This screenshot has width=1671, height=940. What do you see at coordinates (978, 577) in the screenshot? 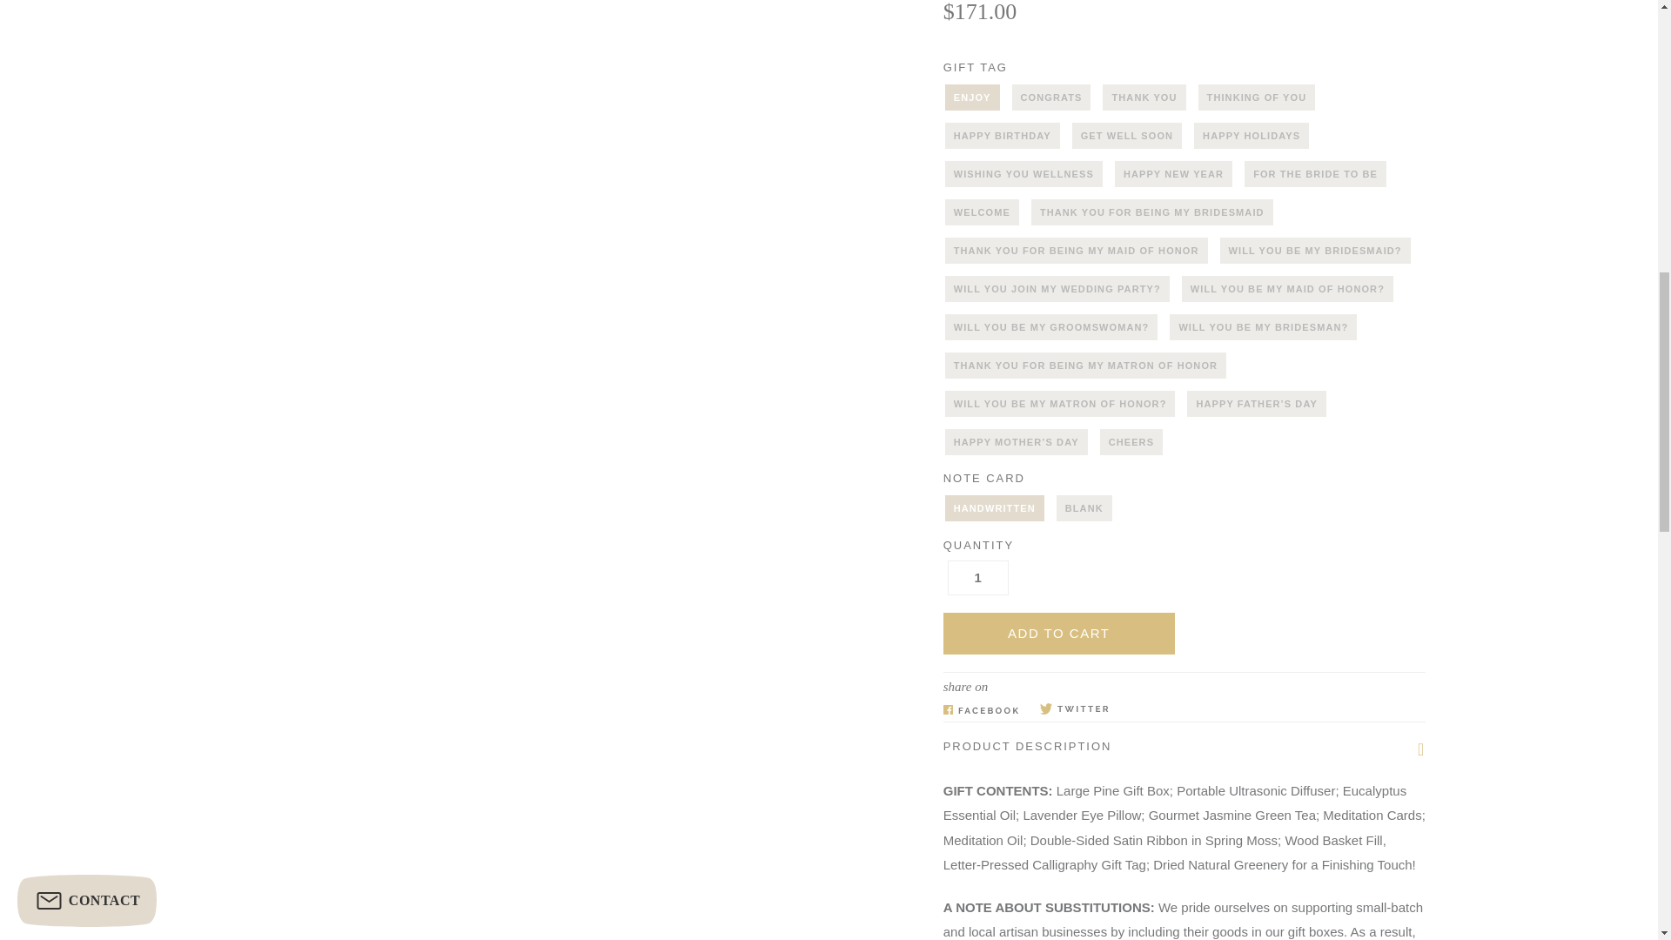
I see `1` at bounding box center [978, 577].